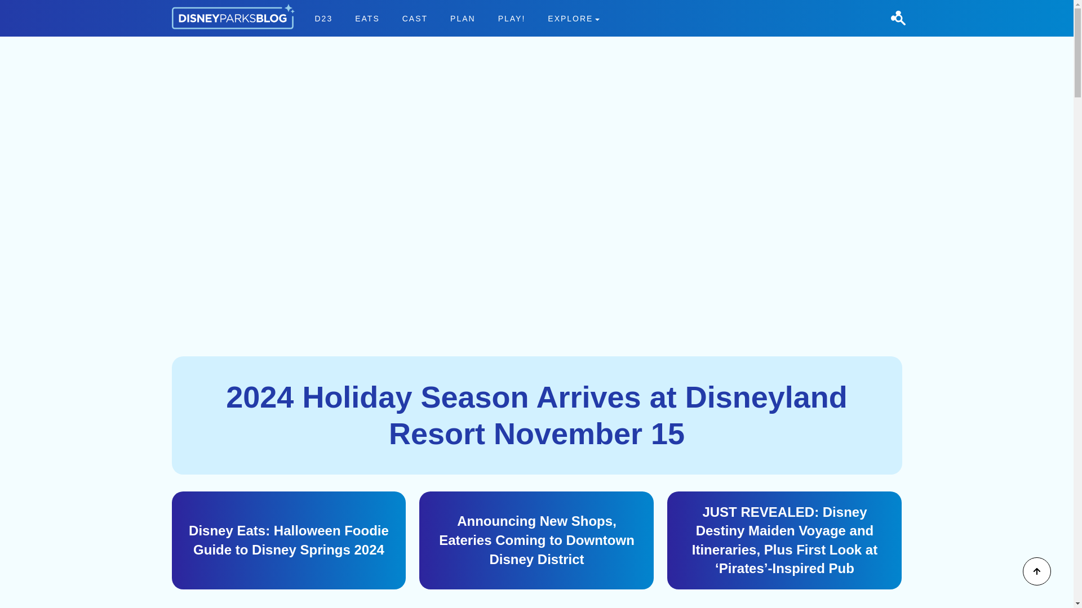 The height and width of the screenshot is (608, 1082). I want to click on EATS, so click(463, 18).